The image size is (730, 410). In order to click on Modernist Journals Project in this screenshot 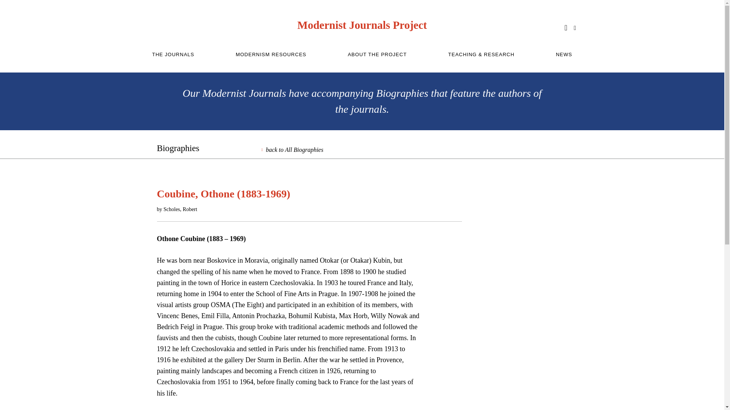, I will do `click(362, 25)`.